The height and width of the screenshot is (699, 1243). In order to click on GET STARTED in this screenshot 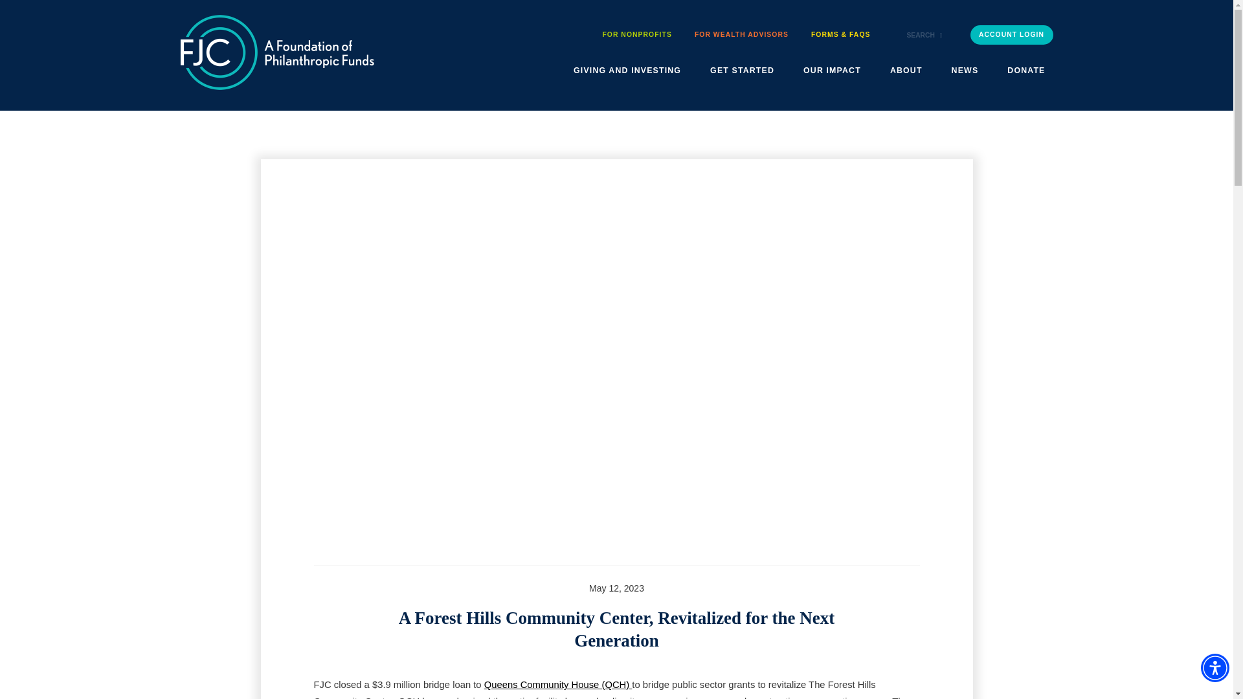, I will do `click(742, 71)`.